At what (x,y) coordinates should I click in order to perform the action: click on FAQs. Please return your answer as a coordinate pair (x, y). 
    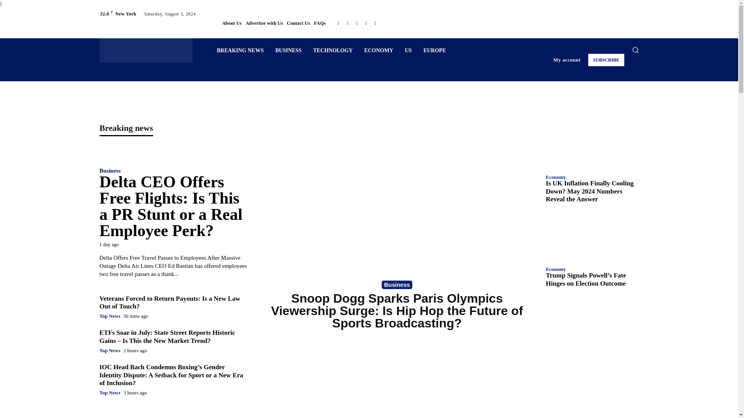
    Looking at the image, I should click on (320, 23).